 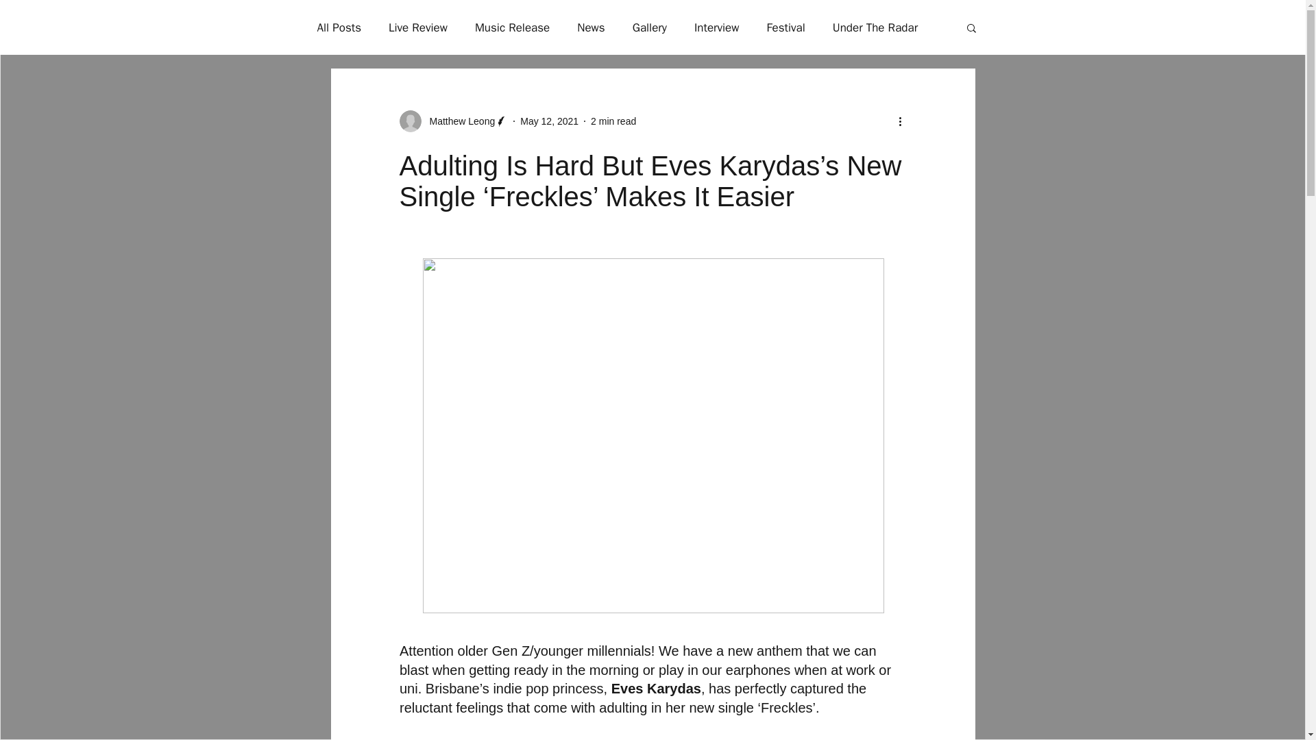 I want to click on 2 min read, so click(x=613, y=121).